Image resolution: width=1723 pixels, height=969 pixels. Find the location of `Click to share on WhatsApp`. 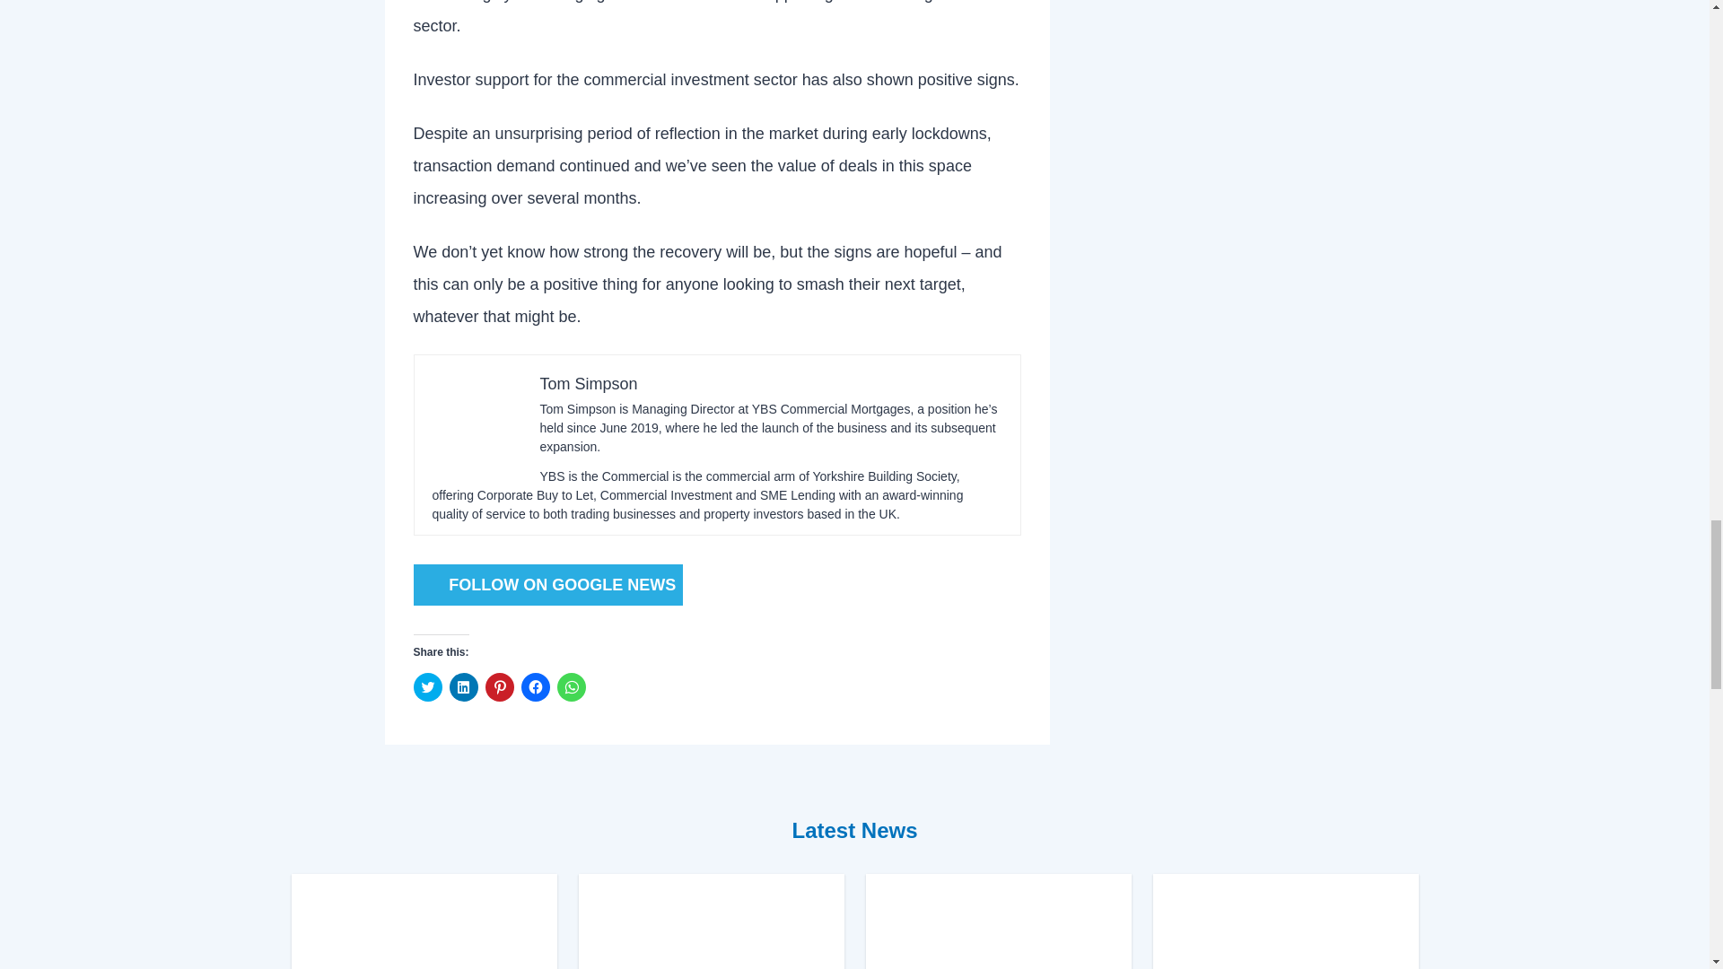

Click to share on WhatsApp is located at coordinates (571, 686).